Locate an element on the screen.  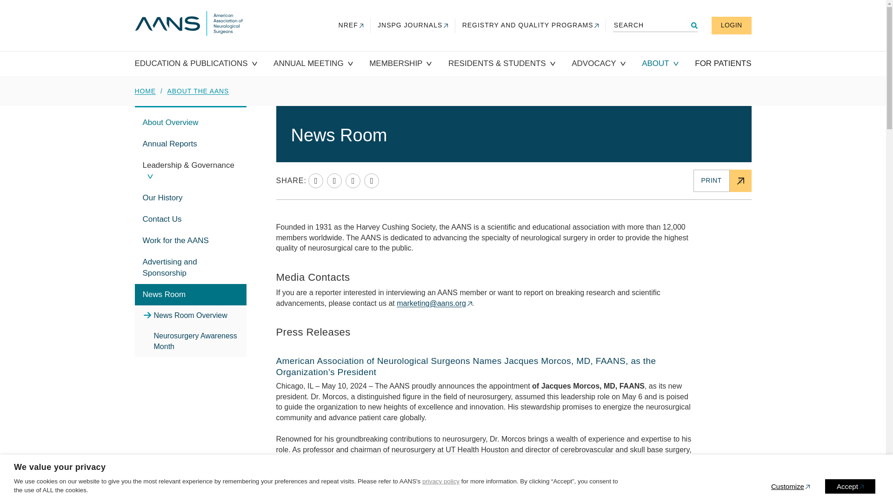
Click to share on X is located at coordinates (371, 180).